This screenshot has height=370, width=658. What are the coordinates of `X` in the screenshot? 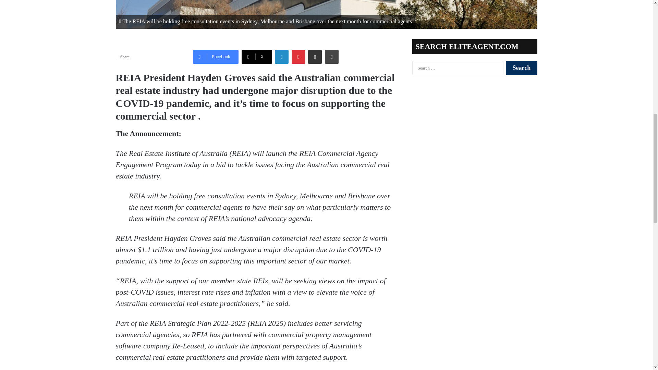 It's located at (257, 57).